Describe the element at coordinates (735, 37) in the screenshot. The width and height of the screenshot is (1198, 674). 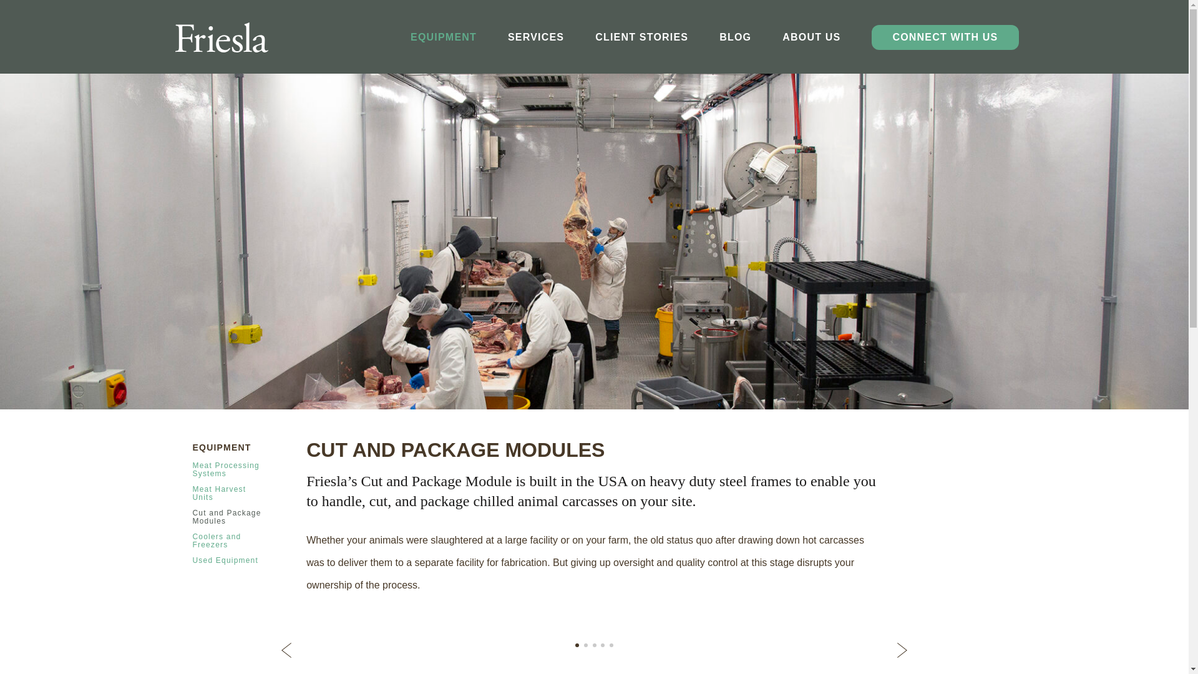
I see `BLOG` at that location.